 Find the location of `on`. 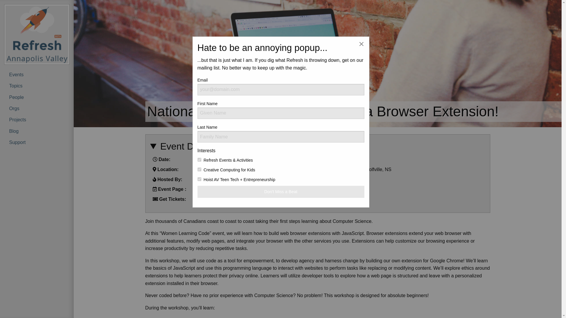

on is located at coordinates (199, 160).